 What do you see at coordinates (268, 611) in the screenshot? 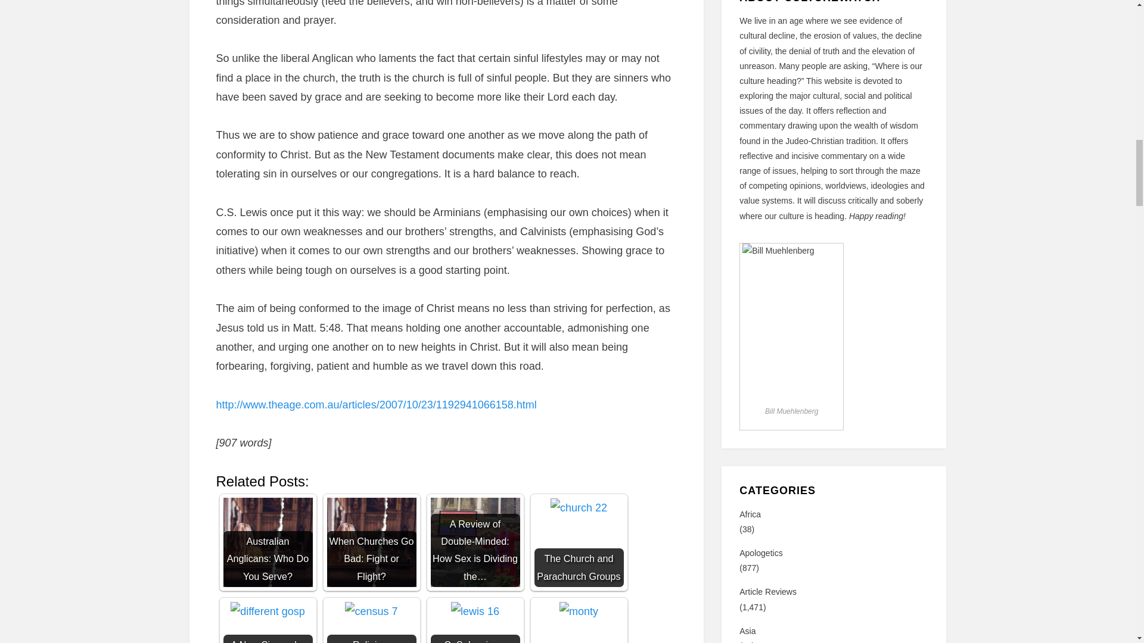
I see `A New Sin, and a New Salvation Requirement?` at bounding box center [268, 611].